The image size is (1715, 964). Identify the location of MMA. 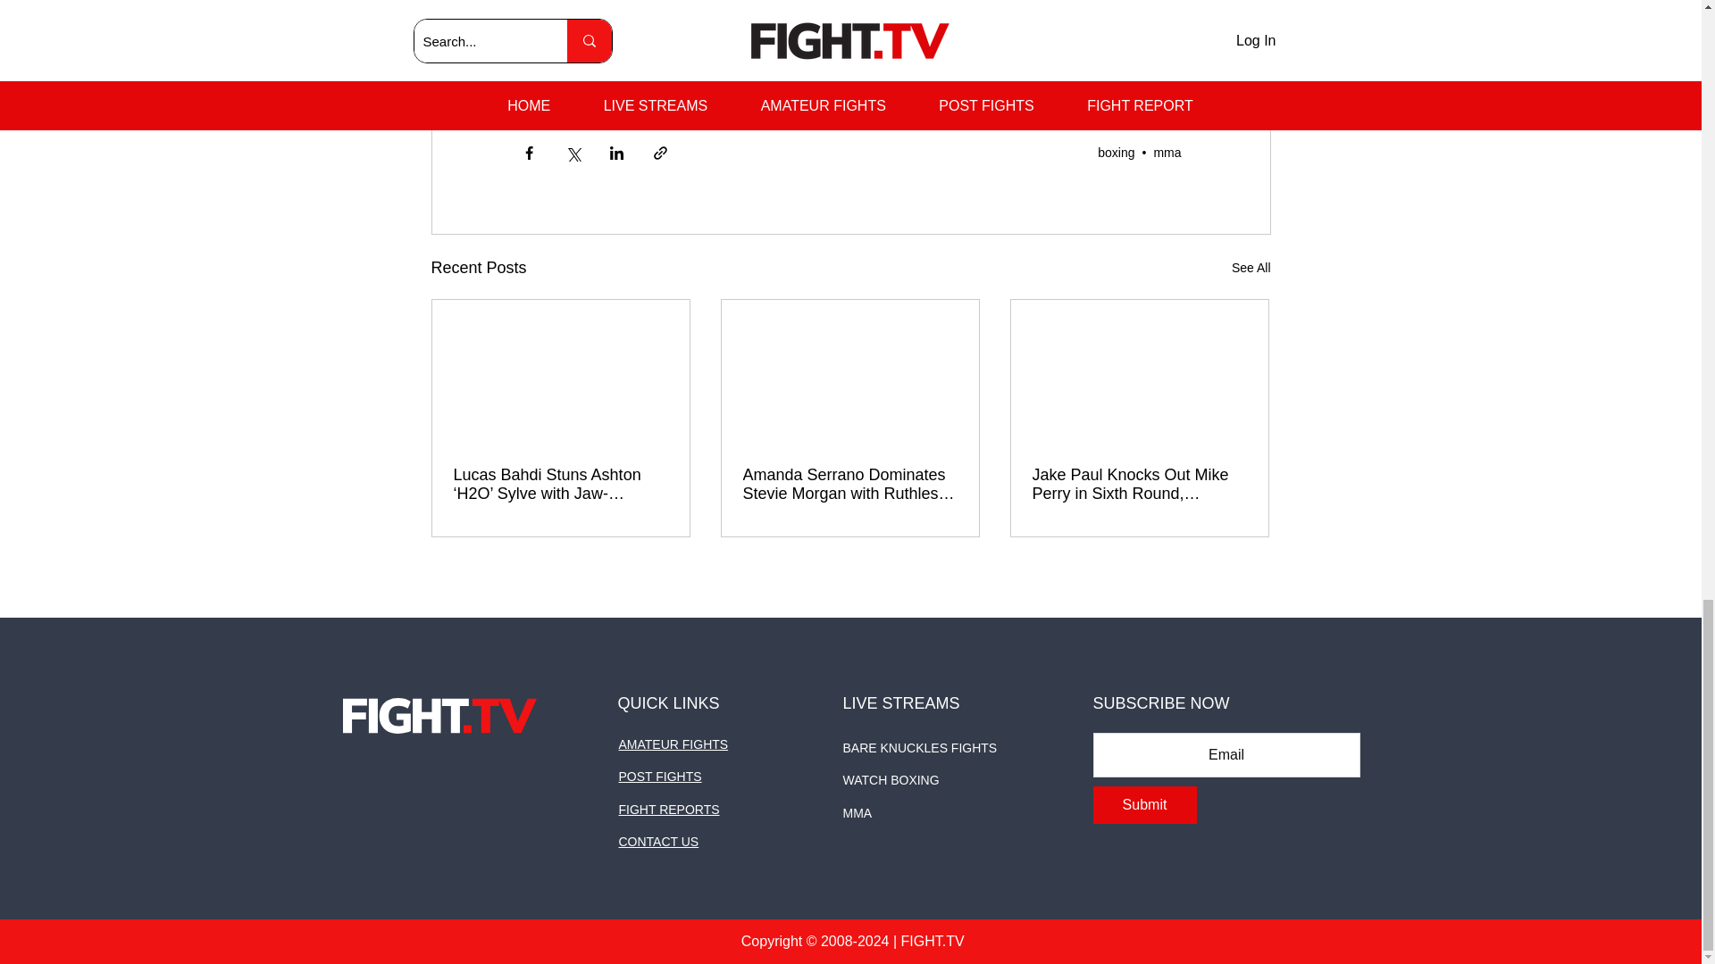
(546, 86).